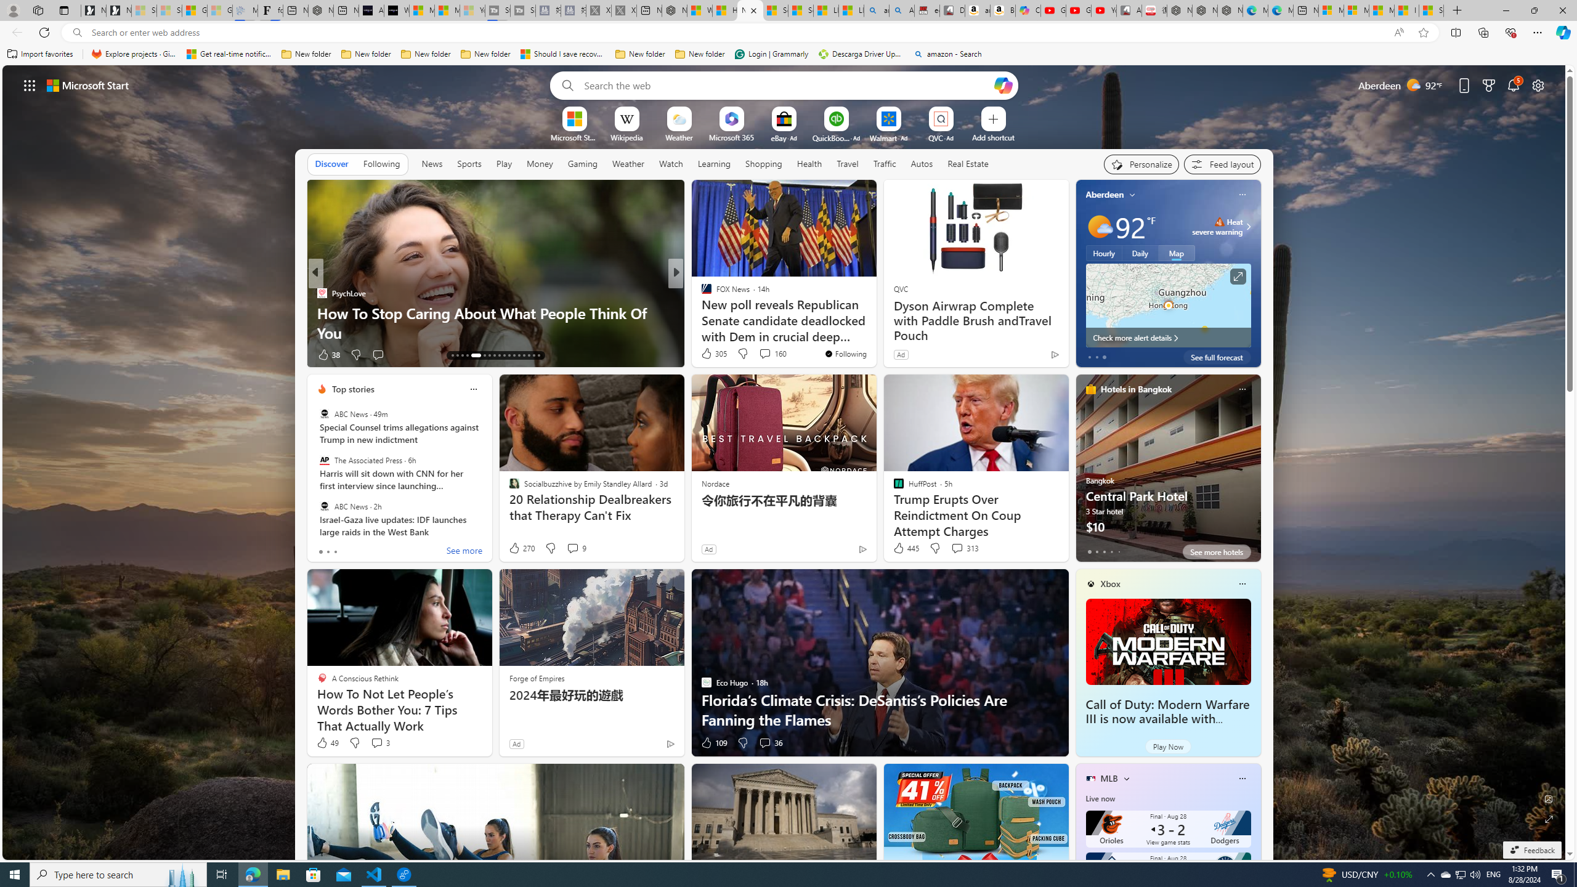  Describe the element at coordinates (537, 678) in the screenshot. I see `Forge of Empires` at that location.